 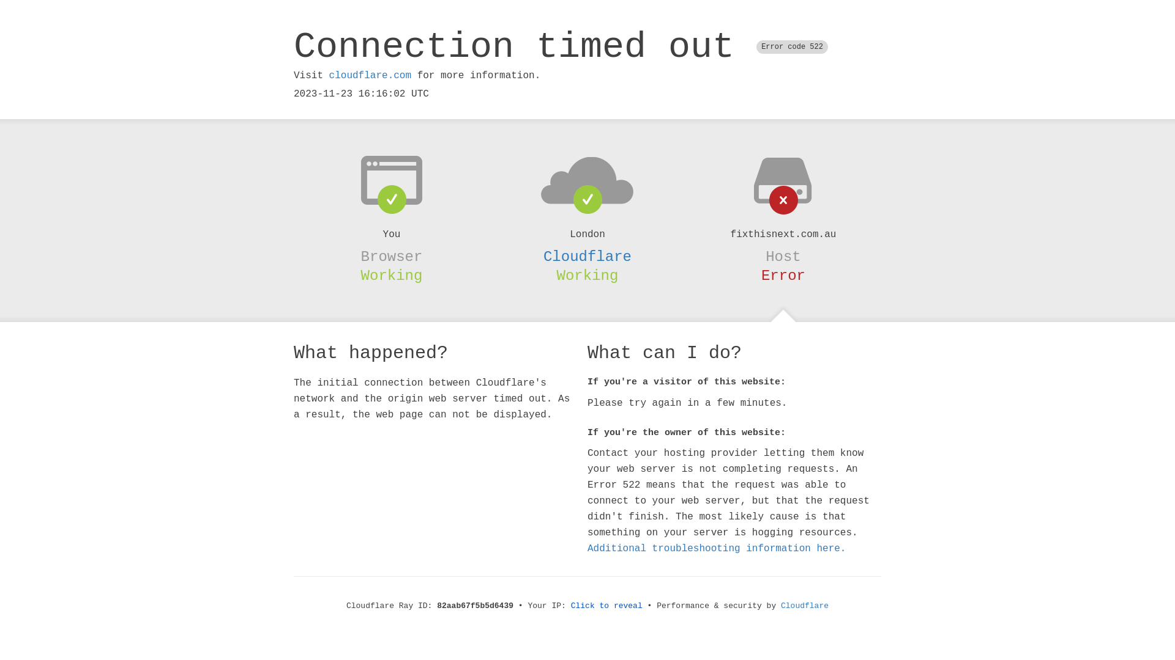 I want to click on Cloudflare, so click(x=587, y=257).